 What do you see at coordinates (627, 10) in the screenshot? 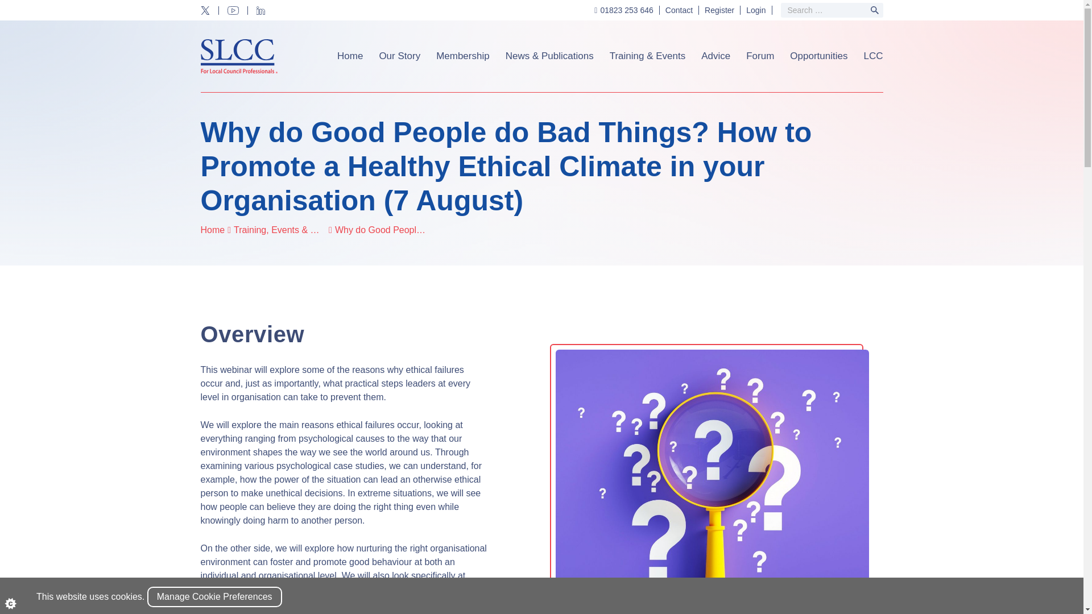
I see `01823 253 646` at bounding box center [627, 10].